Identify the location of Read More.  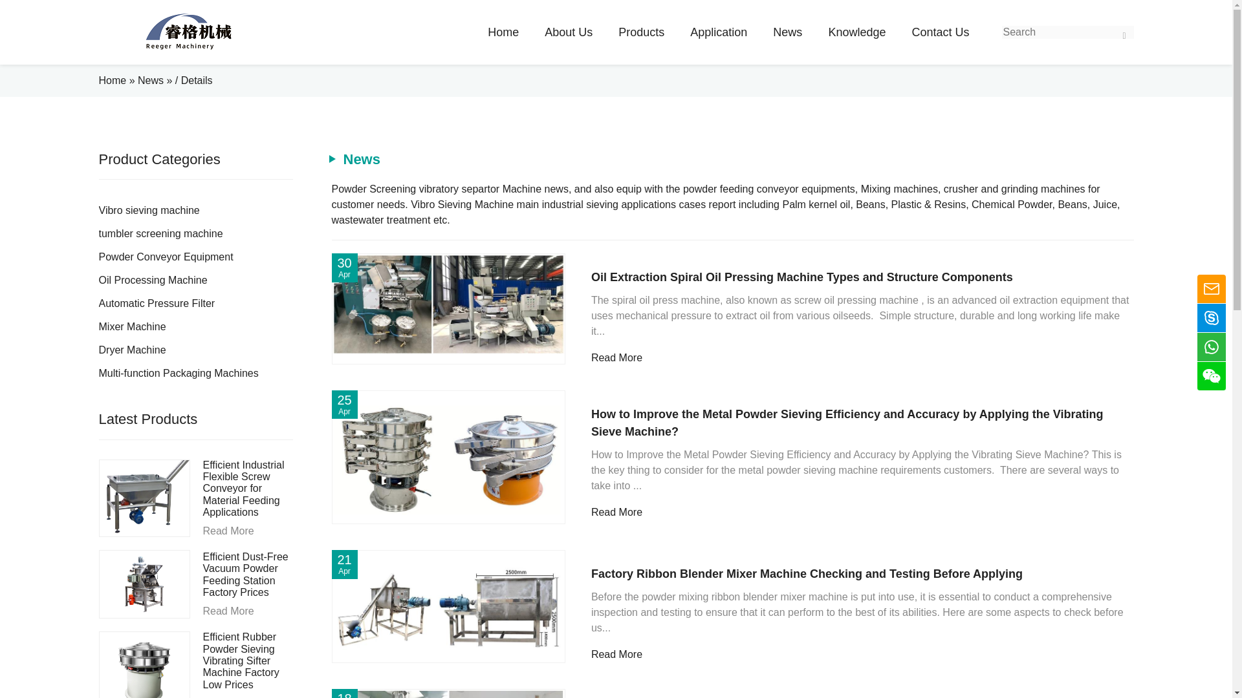
(248, 611).